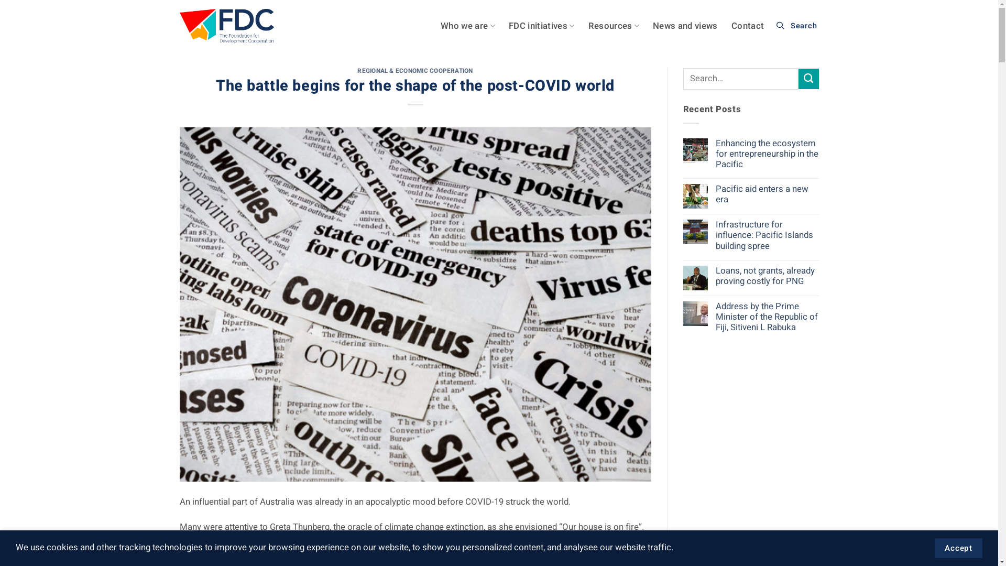 This screenshot has width=1006, height=566. Describe the element at coordinates (798, 26) in the screenshot. I see `Search` at that location.